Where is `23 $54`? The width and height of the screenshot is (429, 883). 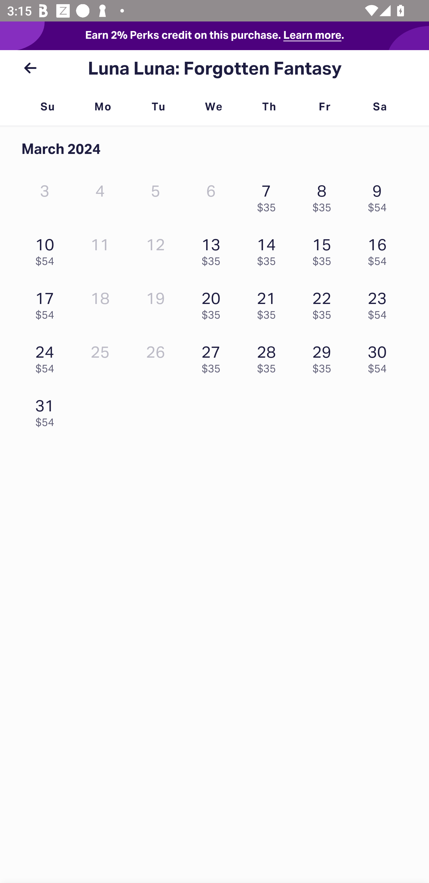 23 $54 is located at coordinates (380, 303).